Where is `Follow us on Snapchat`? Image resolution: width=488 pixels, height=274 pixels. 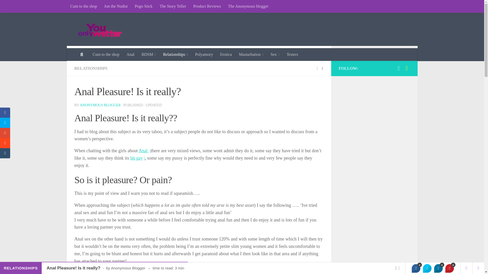 Follow us on Snapchat is located at coordinates (407, 68).